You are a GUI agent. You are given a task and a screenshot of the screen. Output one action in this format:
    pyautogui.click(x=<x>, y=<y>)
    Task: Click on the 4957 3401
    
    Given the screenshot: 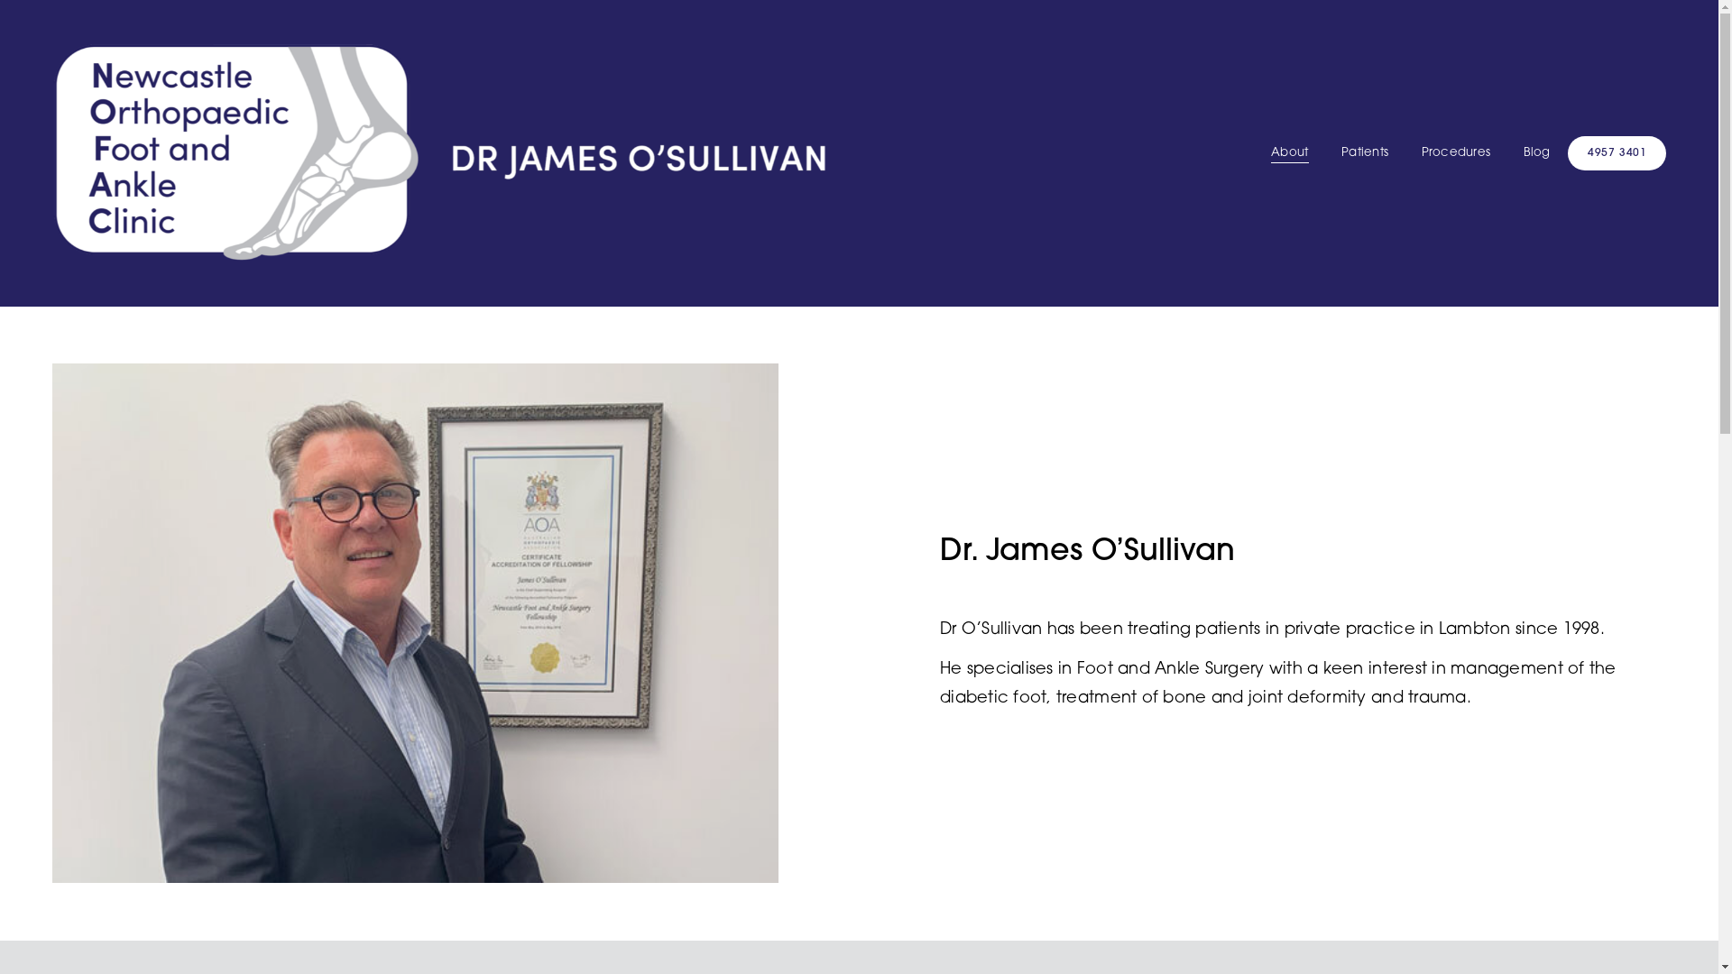 What is the action you would take?
    pyautogui.click(x=1617, y=153)
    